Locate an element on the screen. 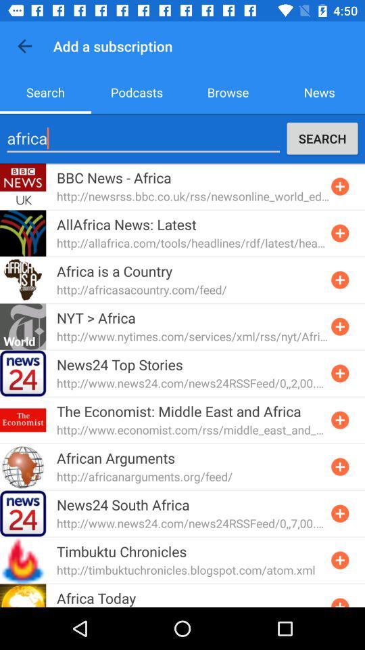 The width and height of the screenshot is (365, 650). add news24 subscription is located at coordinates (340, 513).